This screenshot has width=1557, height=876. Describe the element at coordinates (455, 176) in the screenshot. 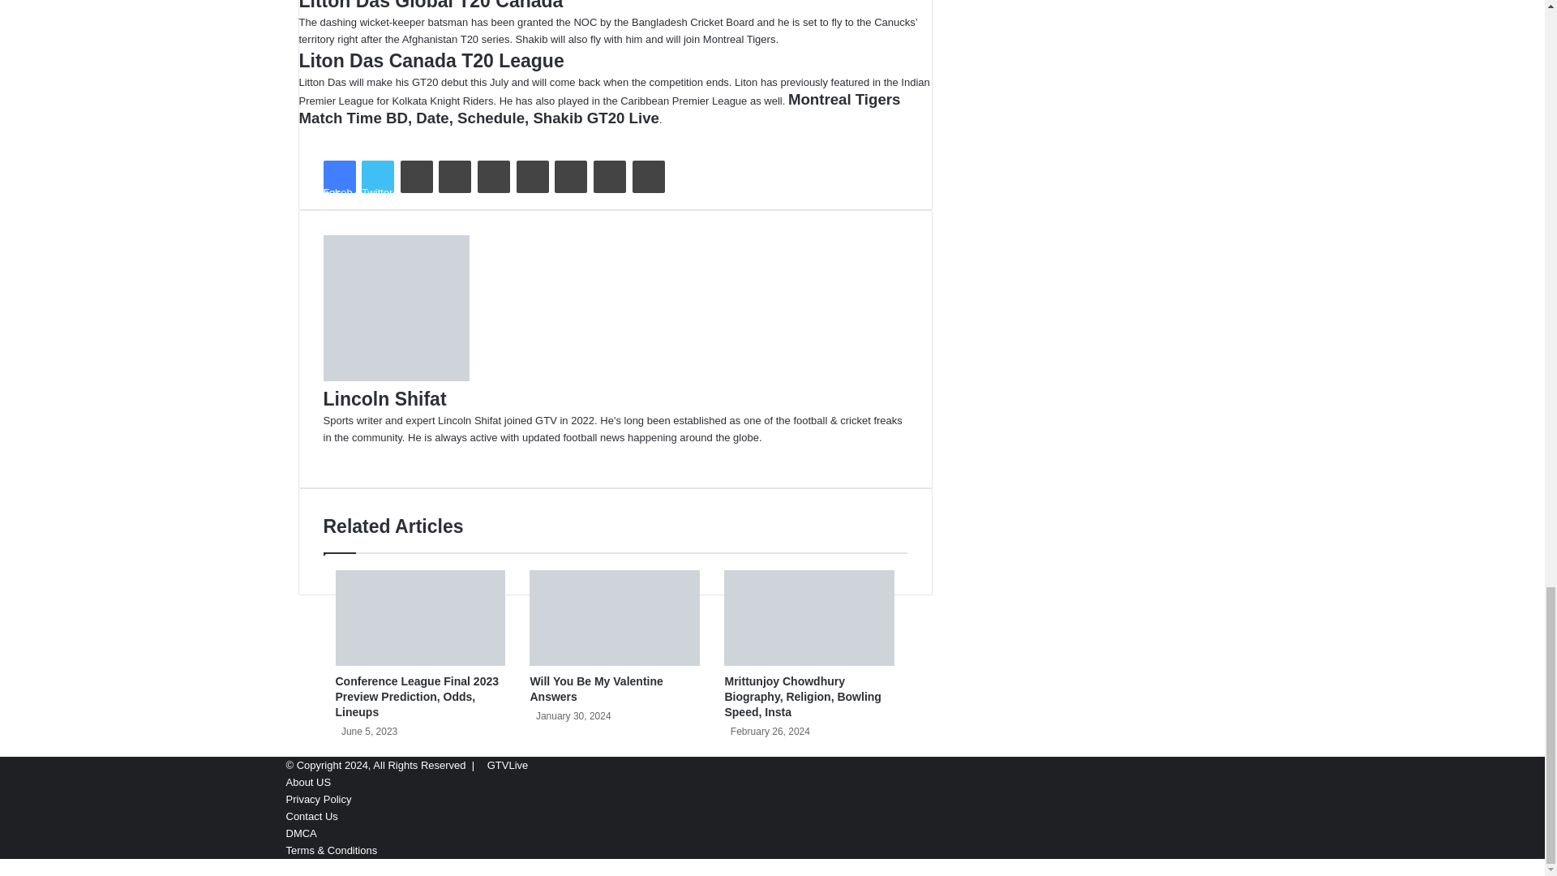

I see `Tumblr` at that location.